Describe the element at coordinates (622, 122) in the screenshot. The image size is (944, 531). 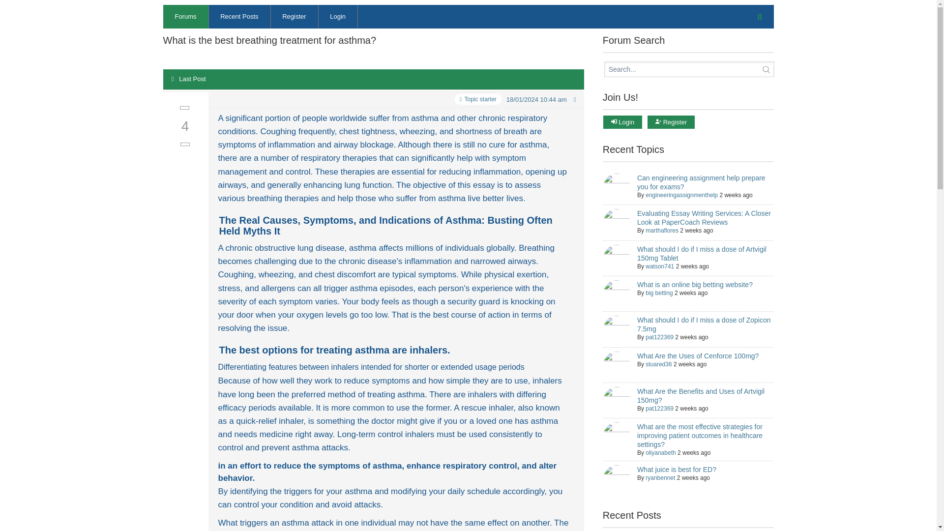
I see `Login` at that location.